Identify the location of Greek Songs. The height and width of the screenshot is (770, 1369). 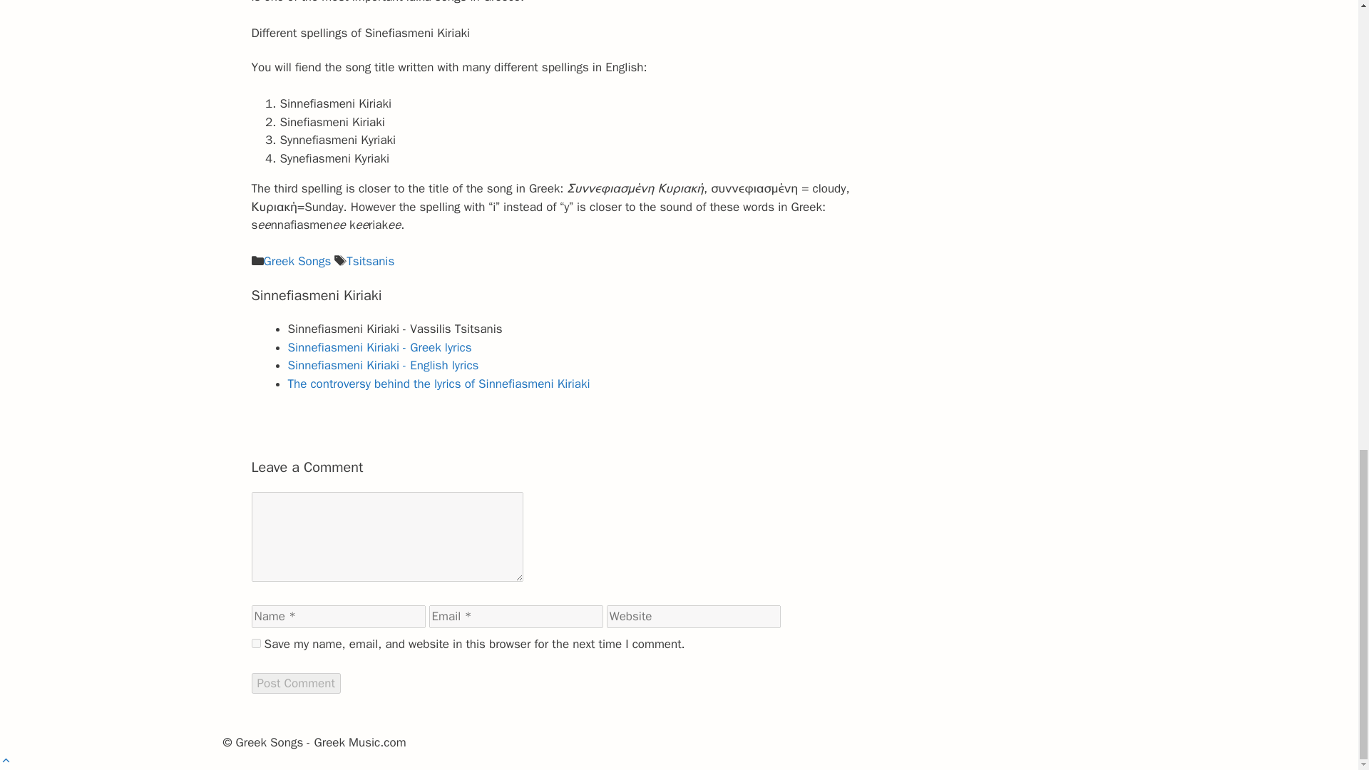
(297, 261).